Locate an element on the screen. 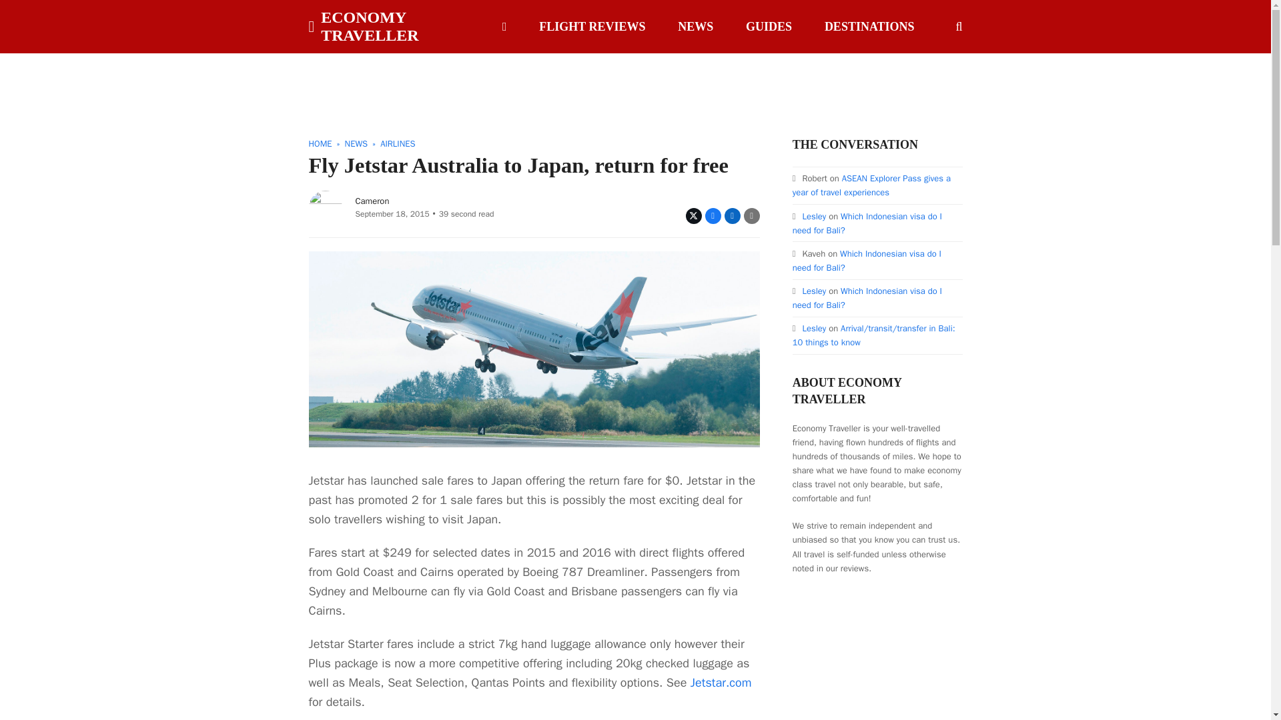  Advertisement is located at coordinates (893, 657).